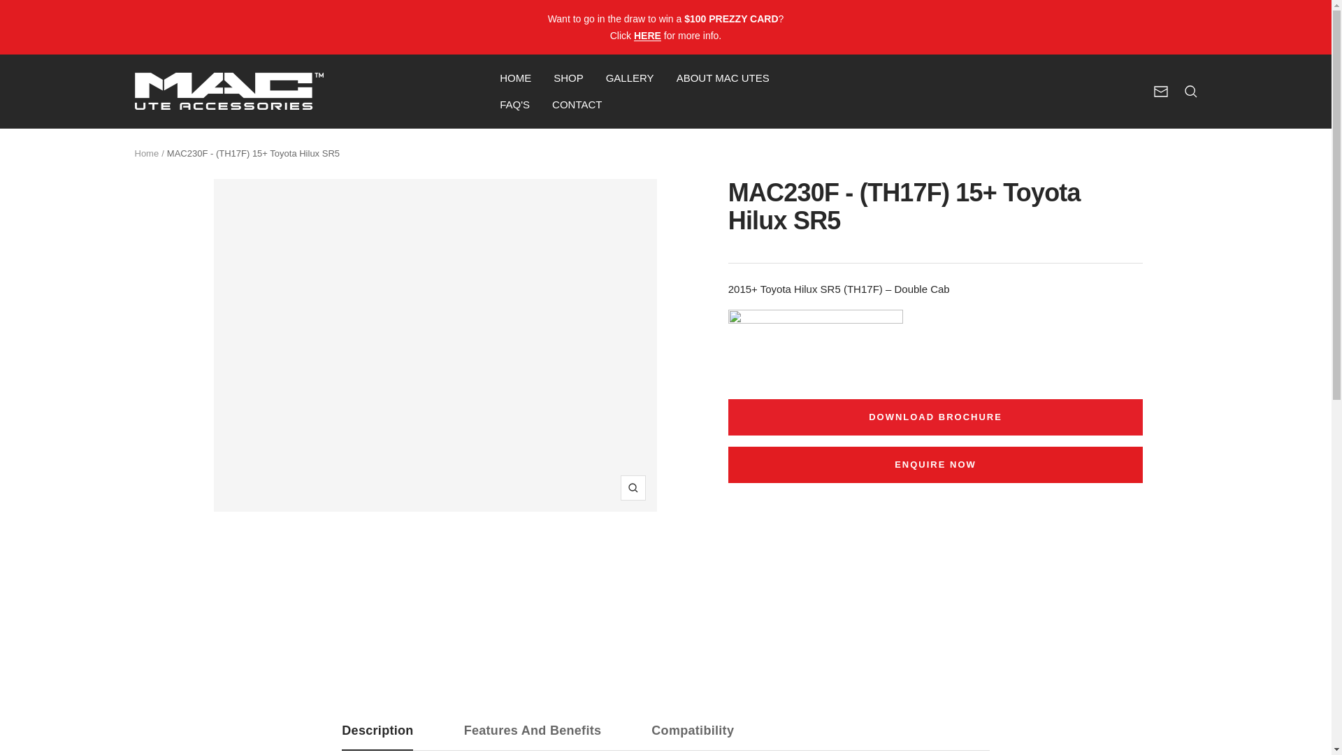 This screenshot has height=755, width=1342. I want to click on Monthly Draw, so click(514, 105).